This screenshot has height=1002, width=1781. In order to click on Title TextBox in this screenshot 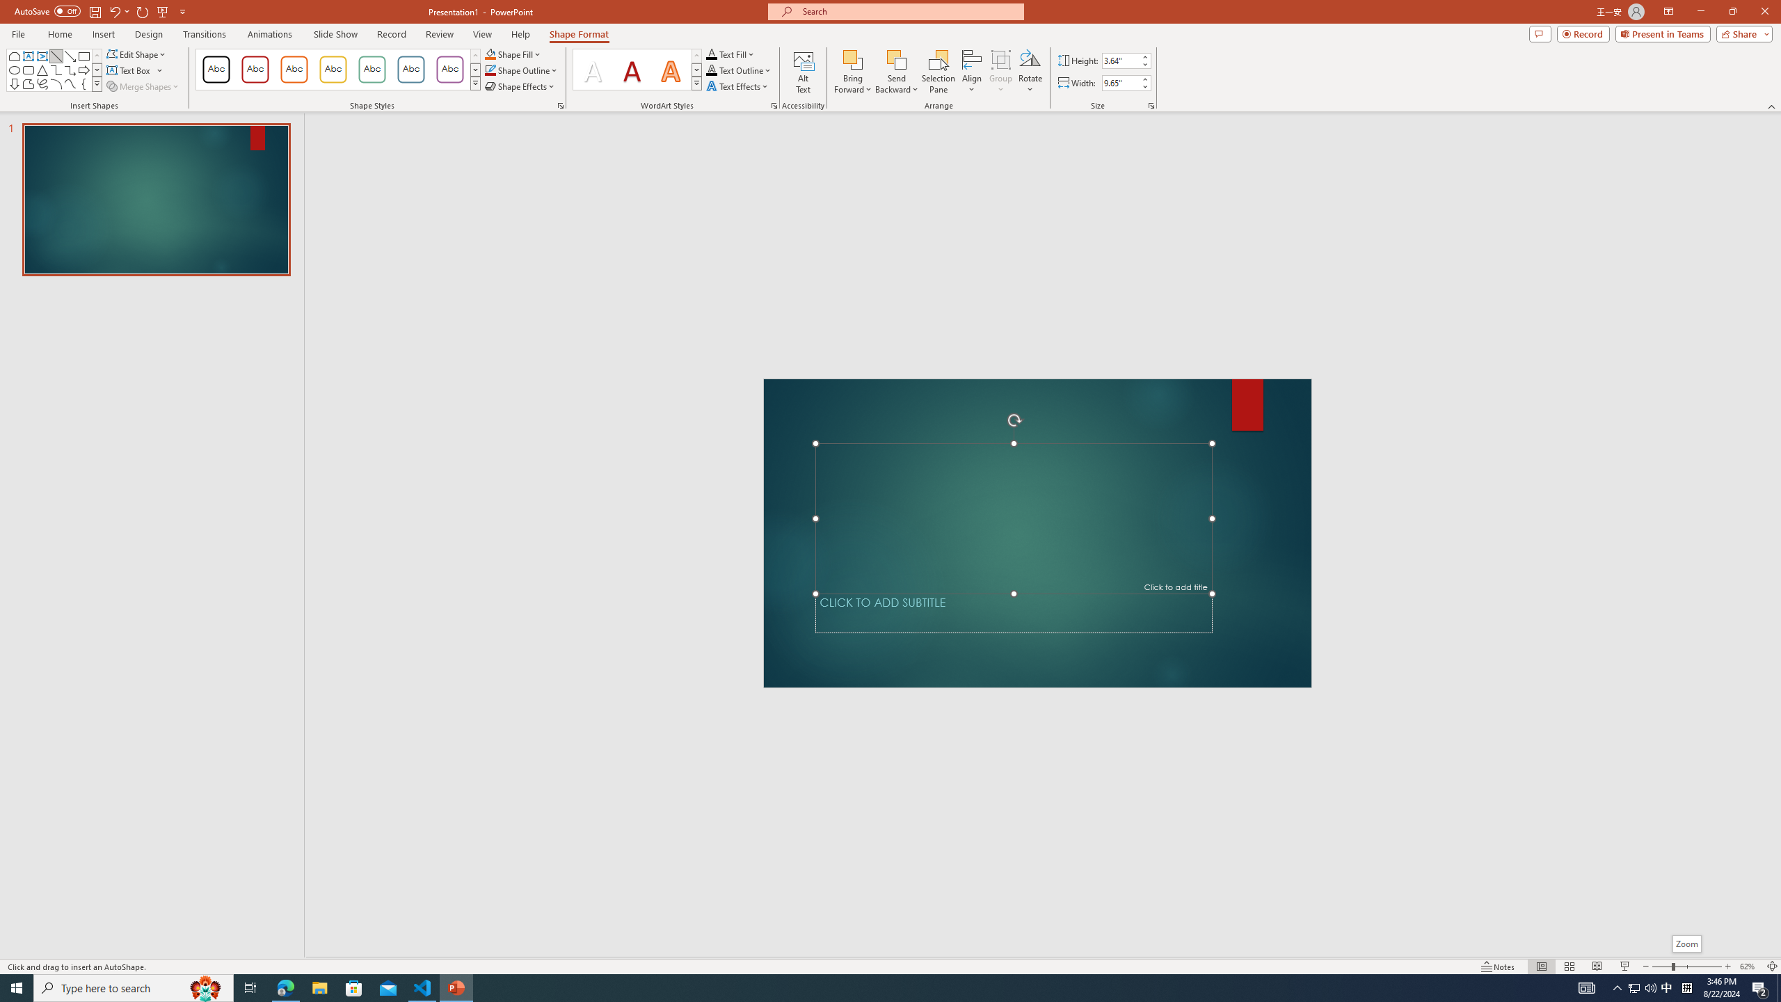, I will do `click(1013, 518)`.